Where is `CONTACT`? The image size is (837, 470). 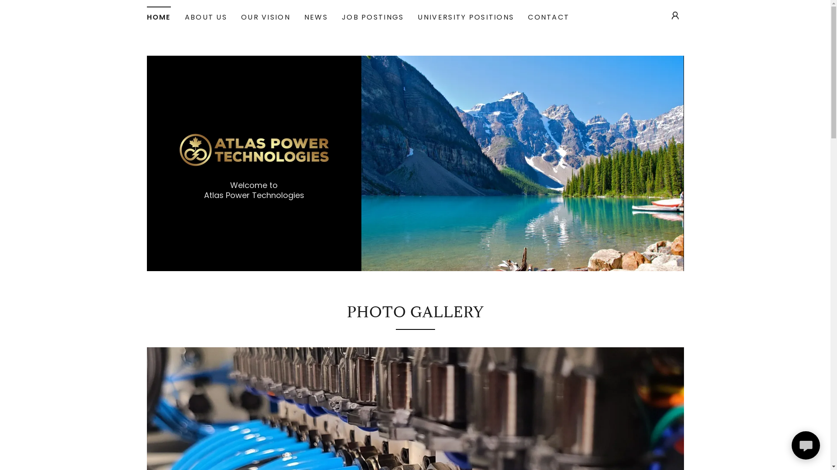 CONTACT is located at coordinates (548, 17).